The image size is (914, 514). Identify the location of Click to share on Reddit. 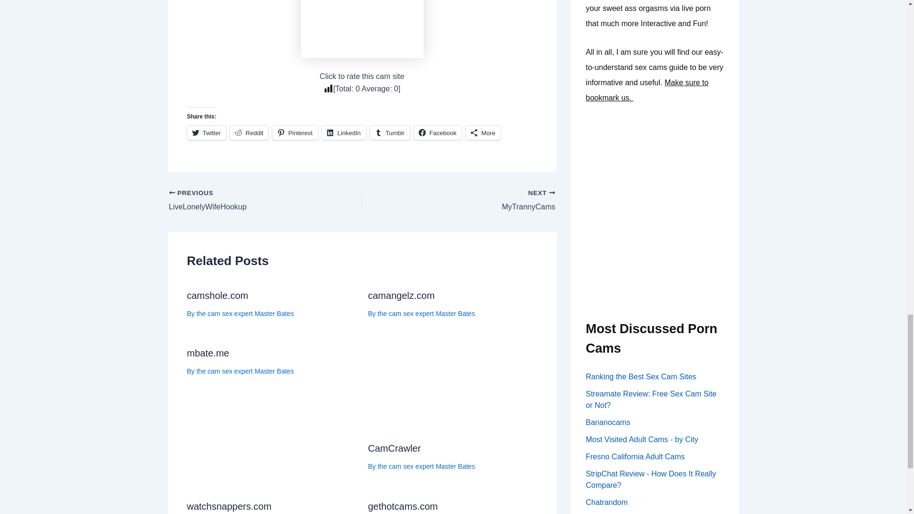
(249, 132).